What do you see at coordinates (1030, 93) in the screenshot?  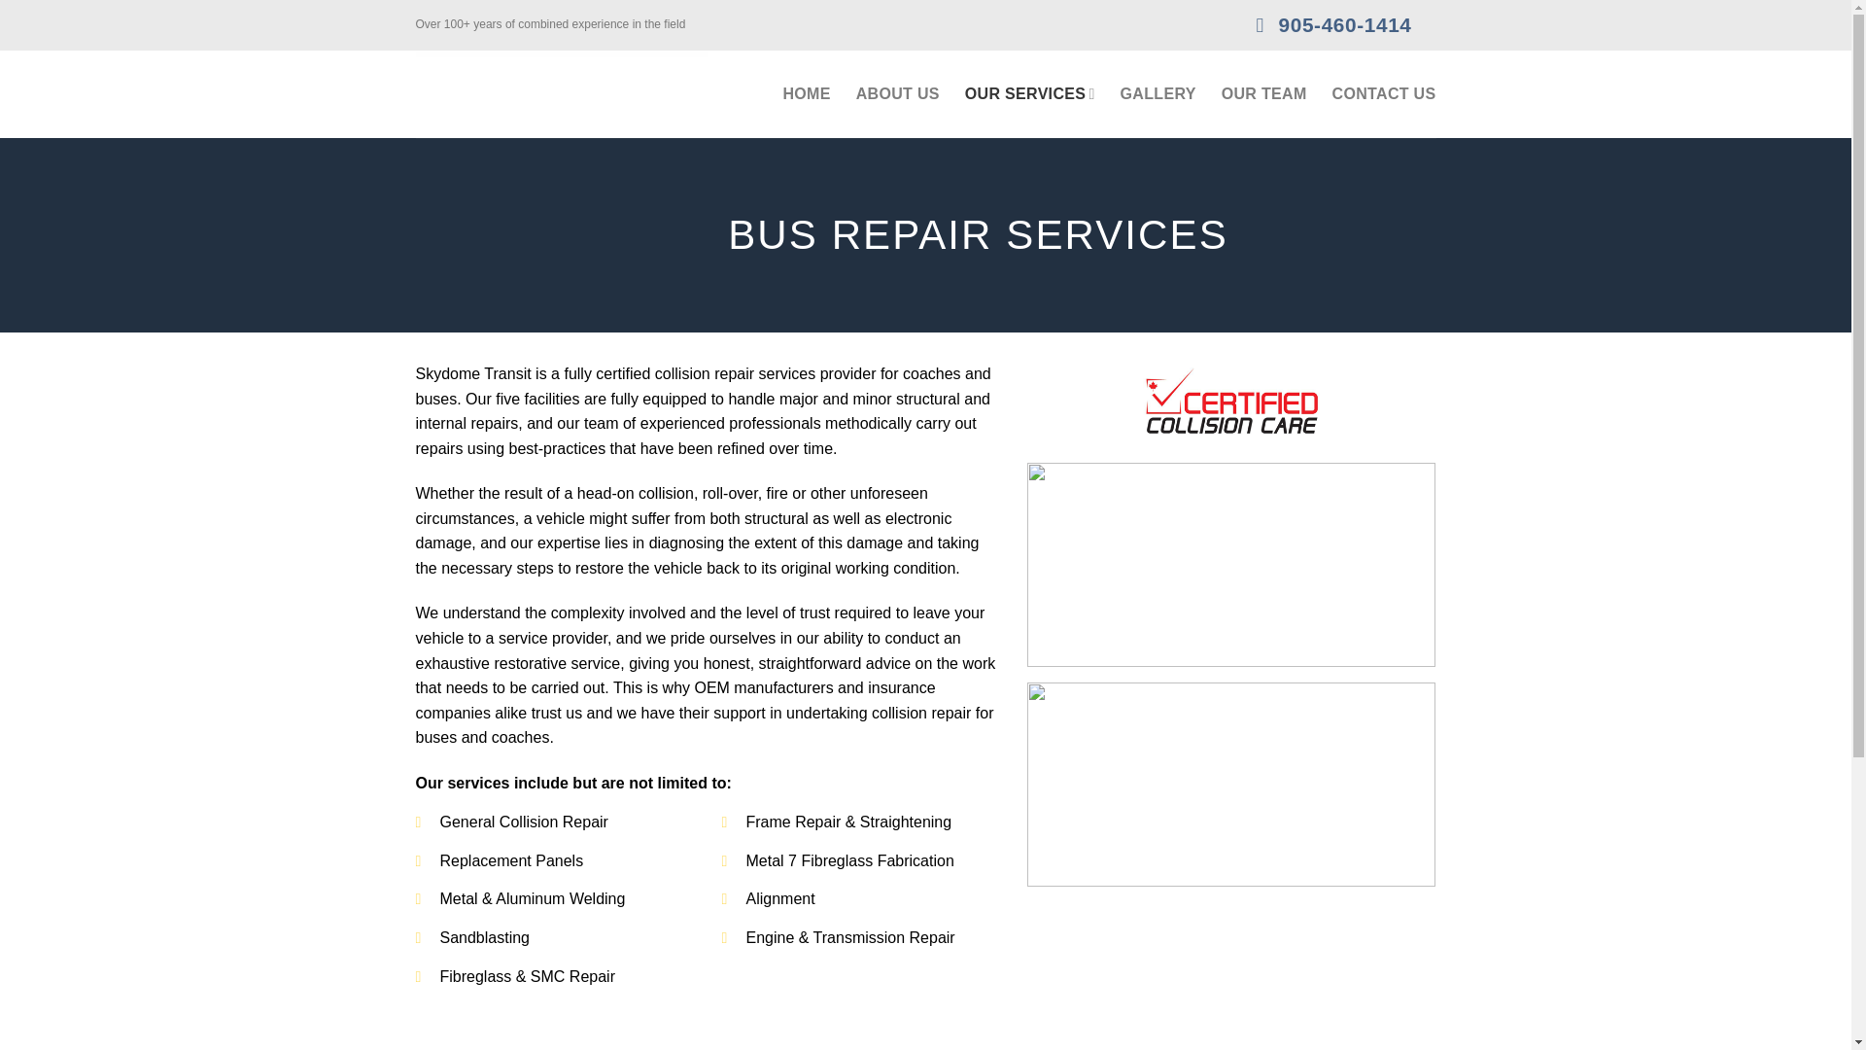 I see `OUR SERVICES` at bounding box center [1030, 93].